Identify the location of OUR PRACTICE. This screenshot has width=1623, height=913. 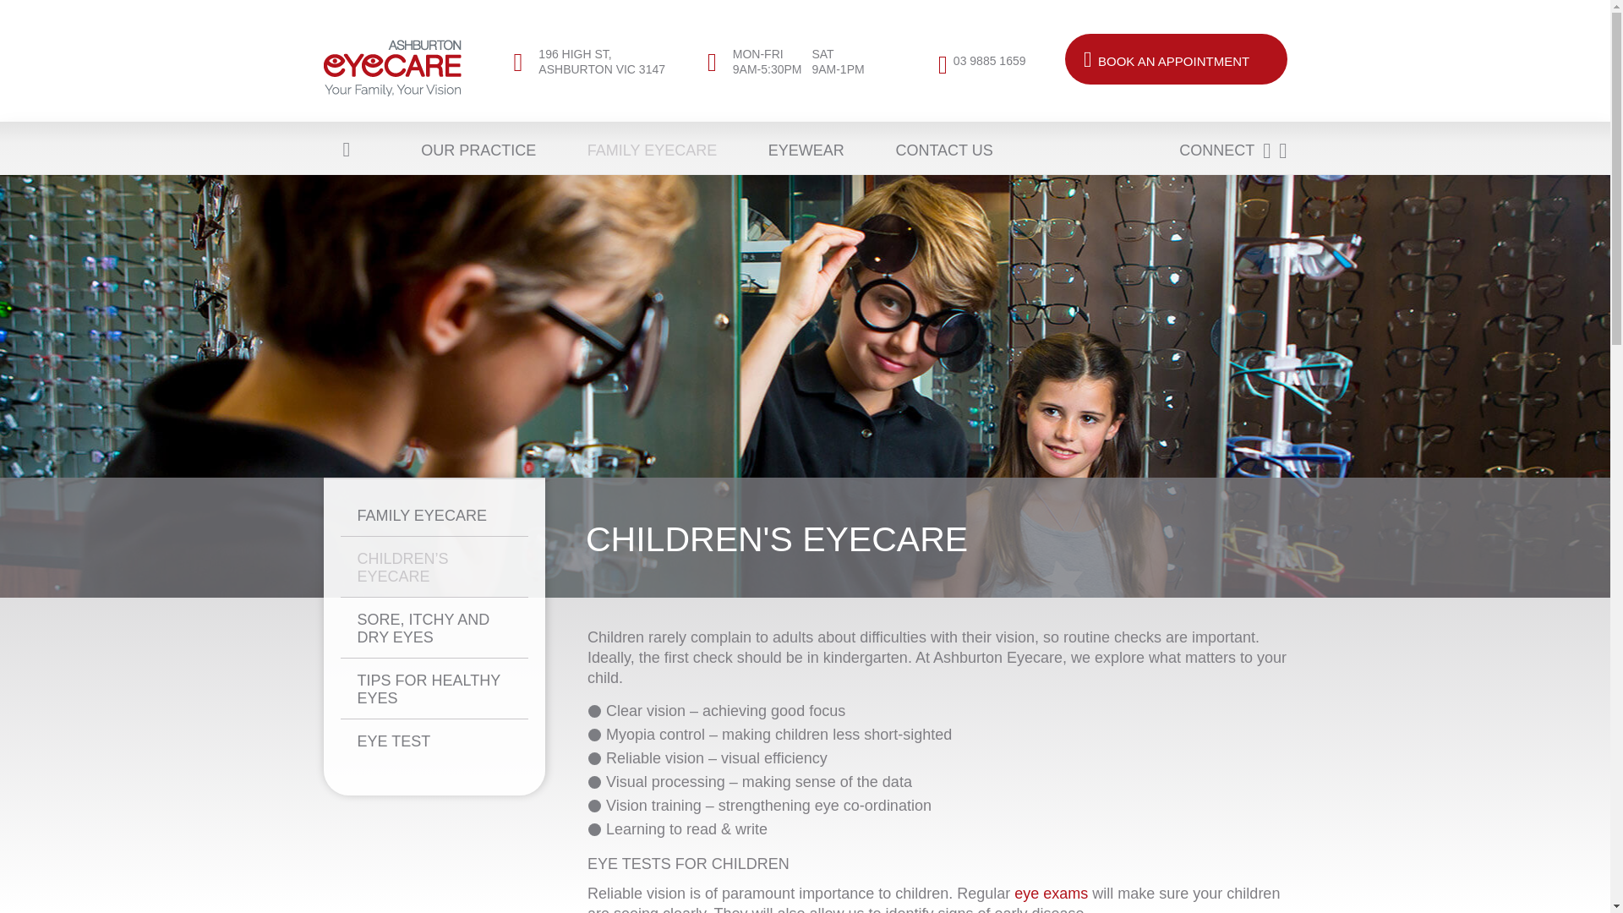
(465, 150).